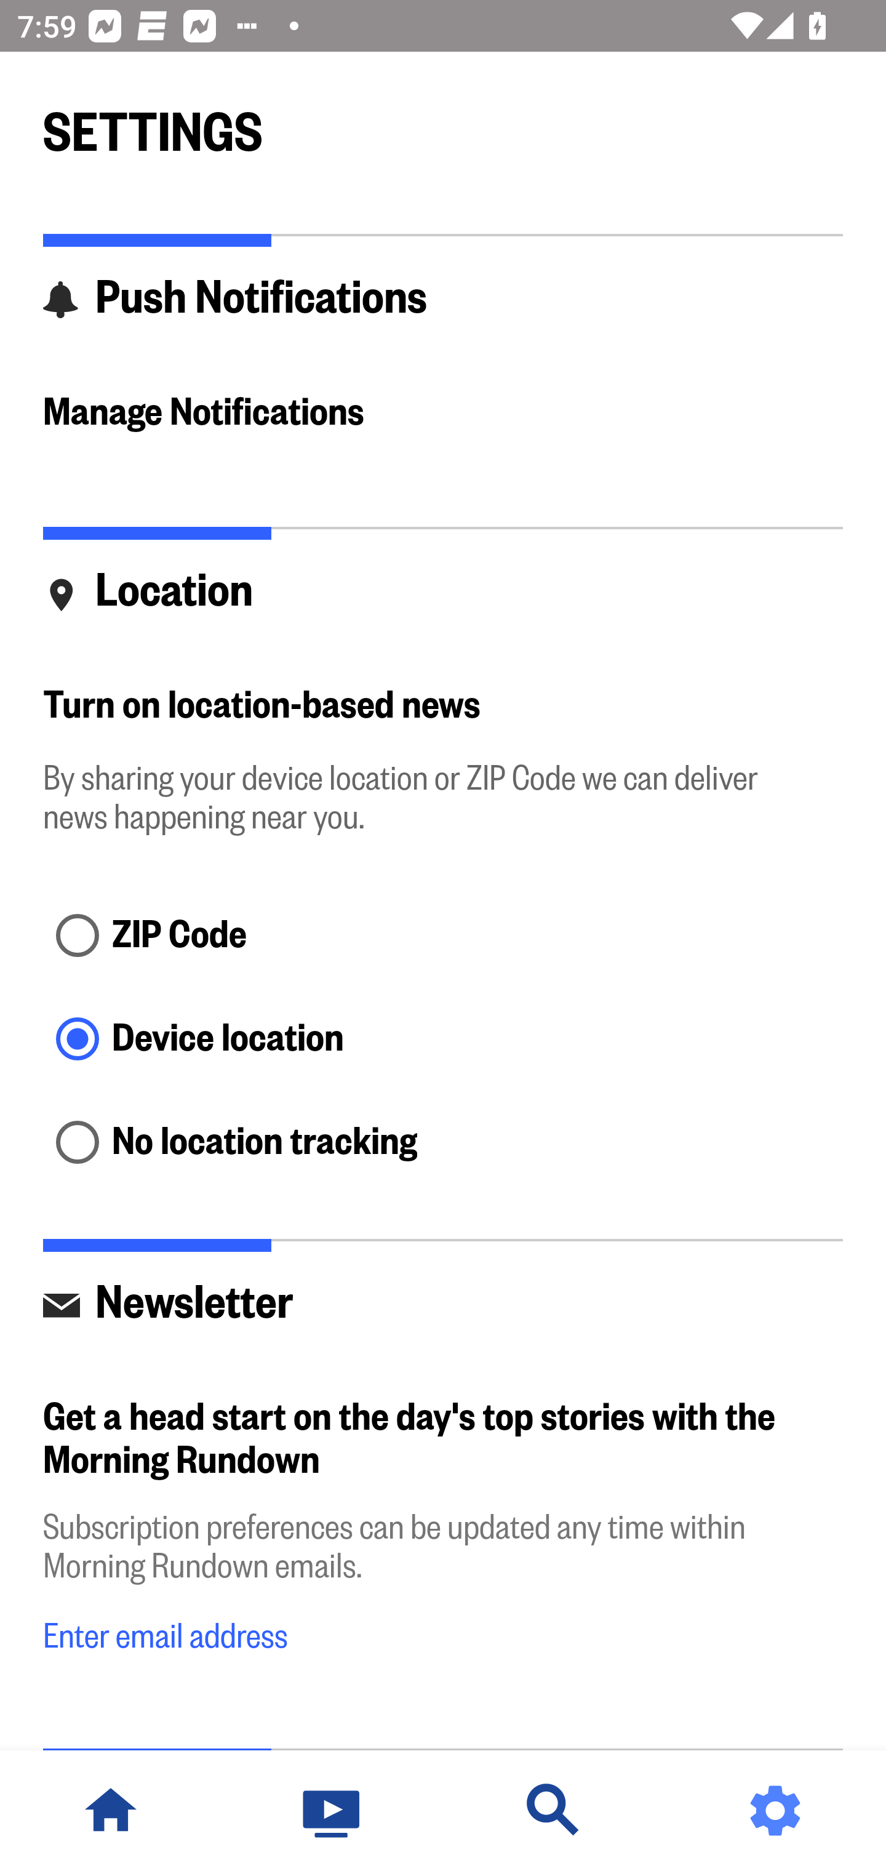 This screenshot has width=886, height=1871. What do you see at coordinates (443, 937) in the screenshot?
I see `ZIP Code` at bounding box center [443, 937].